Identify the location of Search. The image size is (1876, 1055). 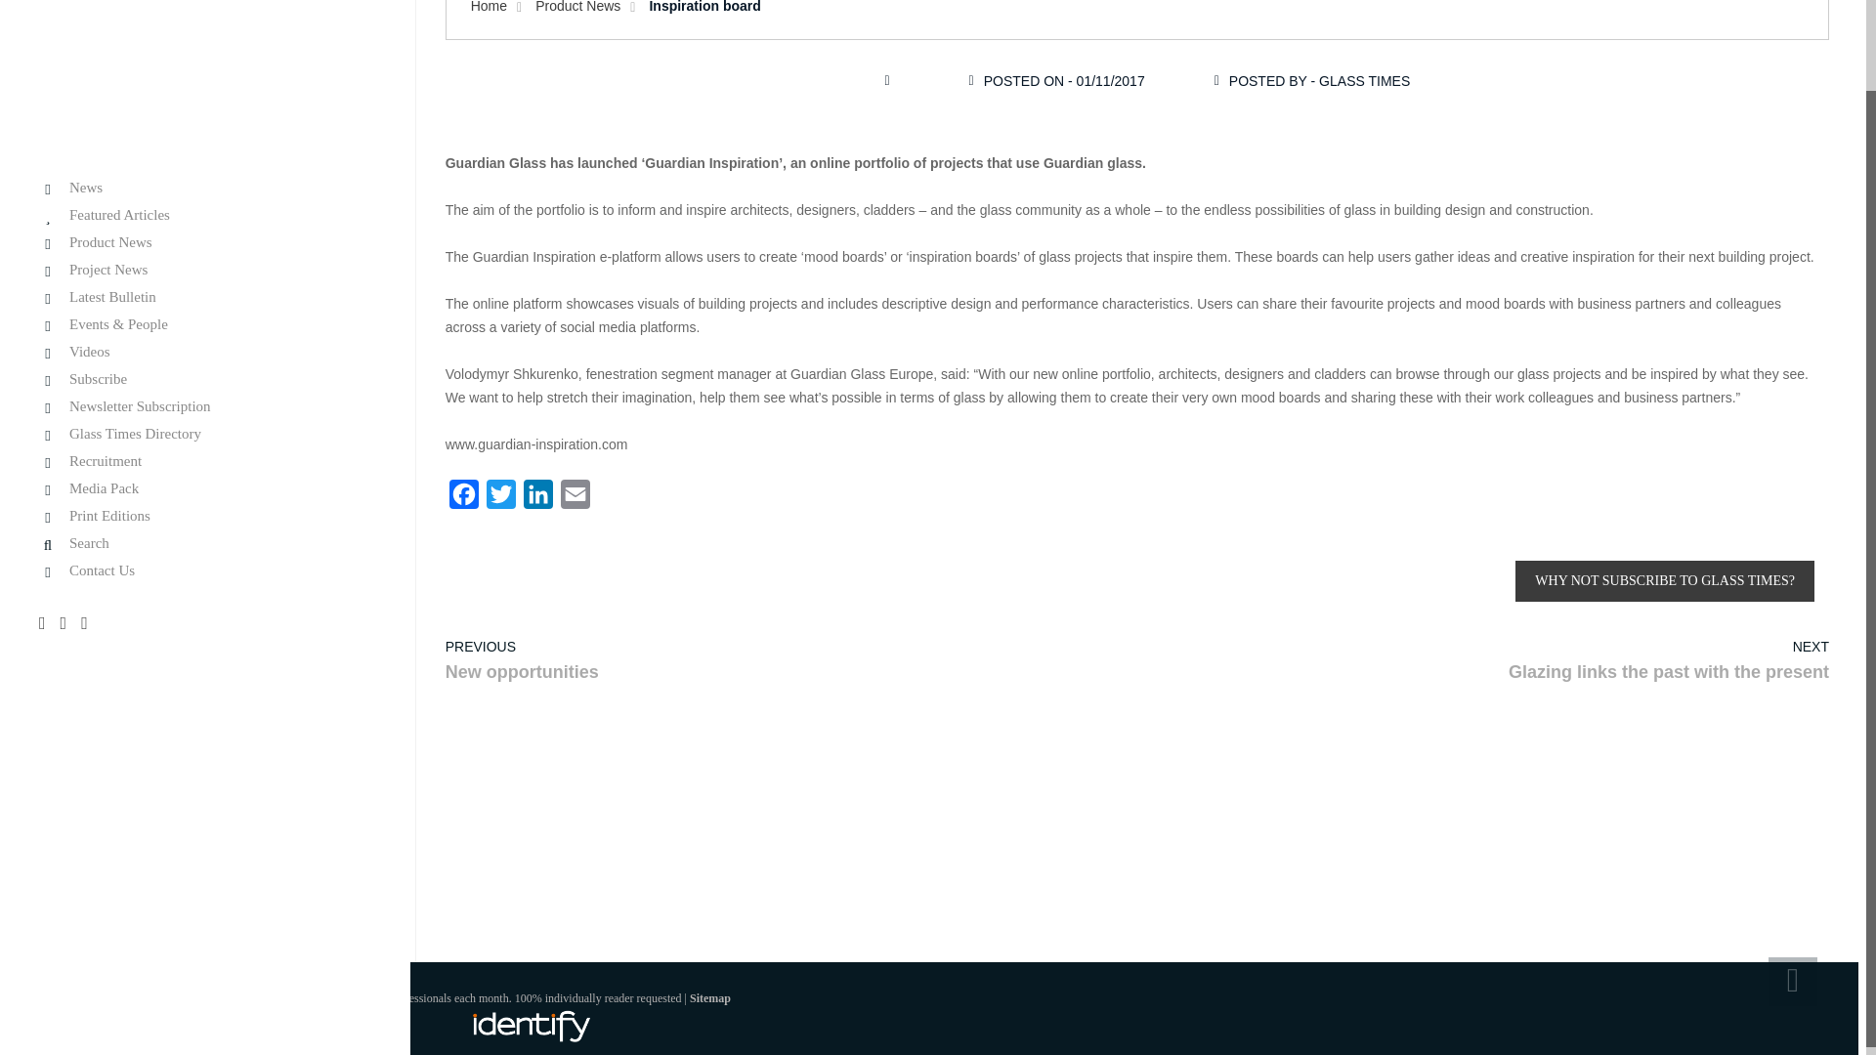
(205, 443).